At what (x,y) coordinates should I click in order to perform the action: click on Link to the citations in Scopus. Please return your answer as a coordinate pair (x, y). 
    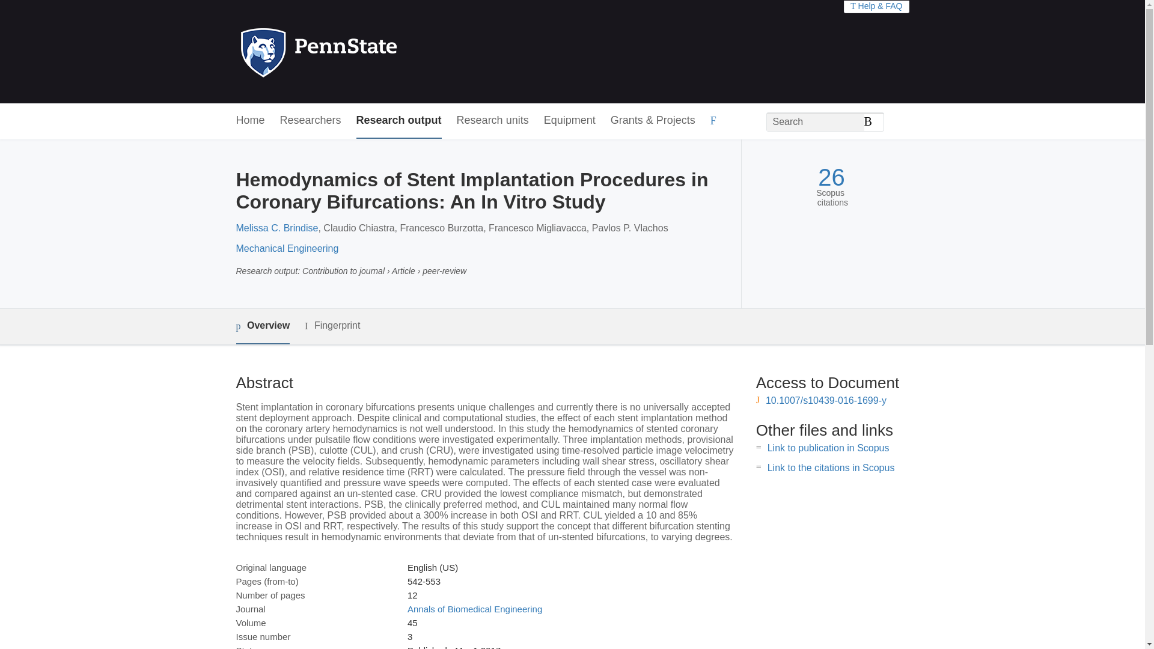
    Looking at the image, I should click on (831, 468).